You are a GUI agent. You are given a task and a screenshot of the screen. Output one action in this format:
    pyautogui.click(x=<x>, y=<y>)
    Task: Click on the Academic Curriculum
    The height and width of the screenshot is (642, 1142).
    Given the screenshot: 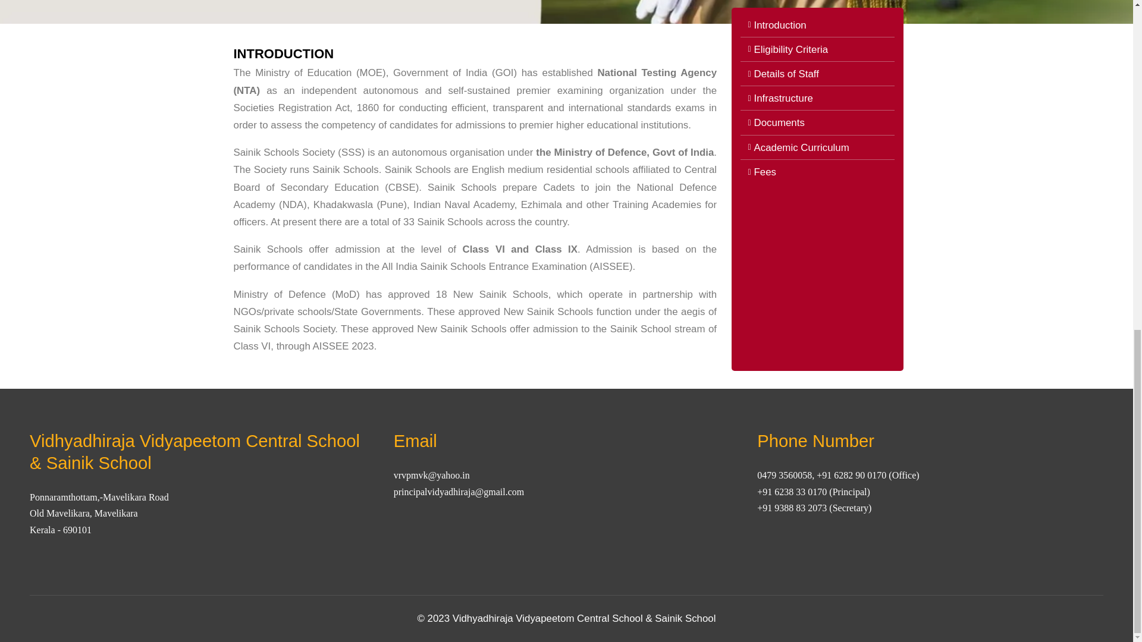 What is the action you would take?
    pyautogui.click(x=817, y=147)
    